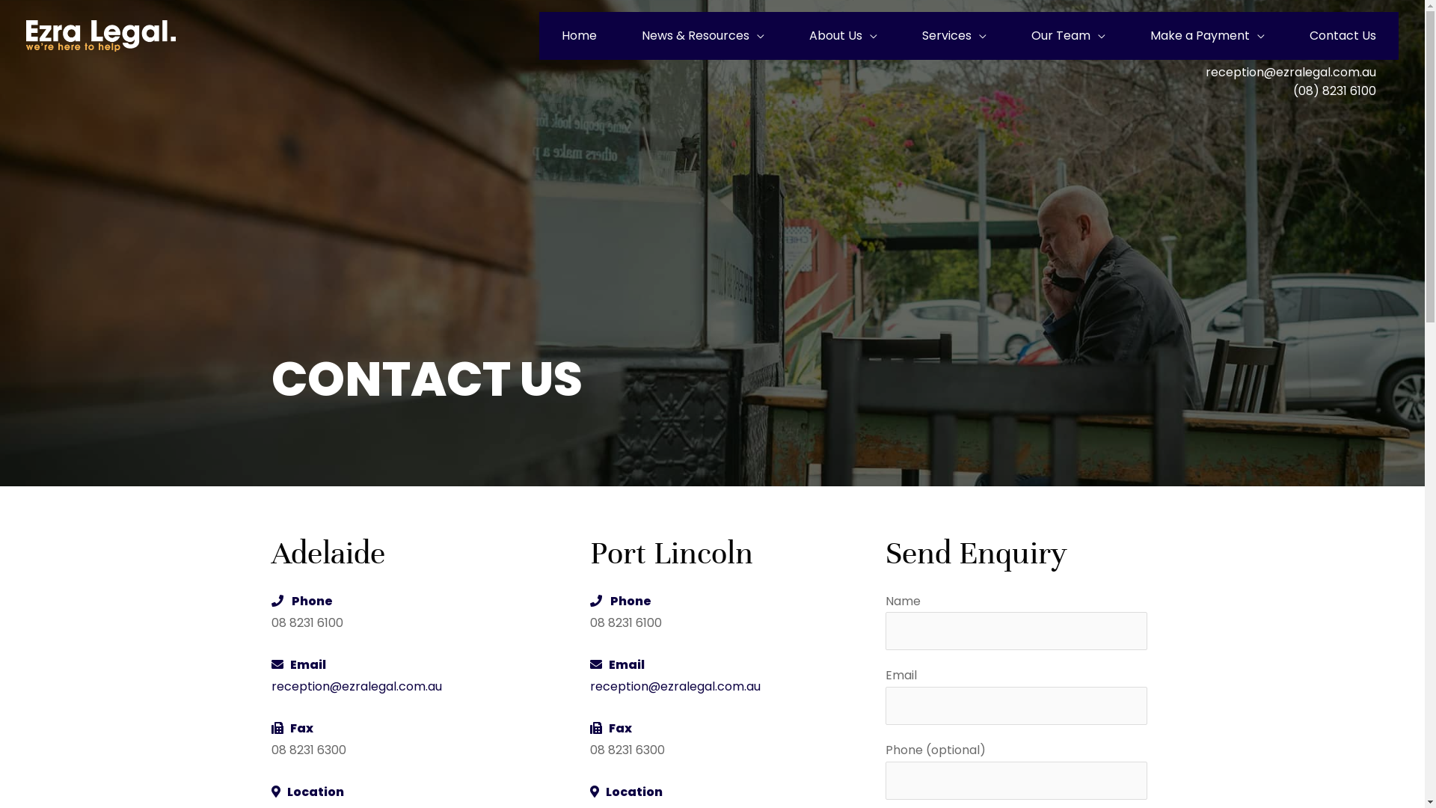  What do you see at coordinates (1068, 36) in the screenshot?
I see `Our Team` at bounding box center [1068, 36].